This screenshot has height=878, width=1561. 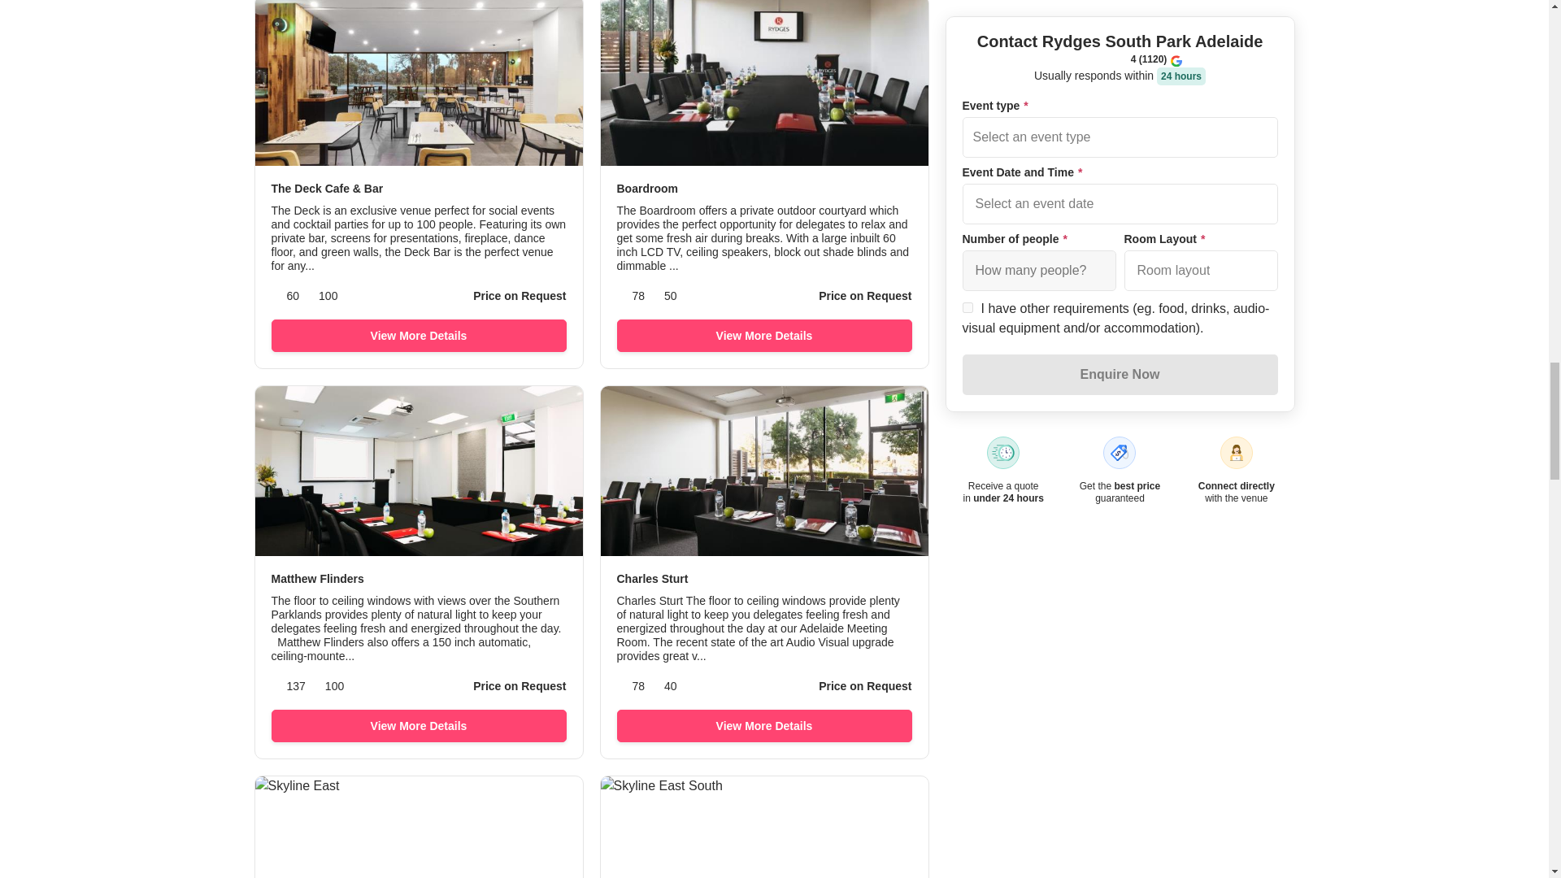 What do you see at coordinates (899, 415) in the screenshot?
I see `Add Charles Sturt space to wishlist` at bounding box center [899, 415].